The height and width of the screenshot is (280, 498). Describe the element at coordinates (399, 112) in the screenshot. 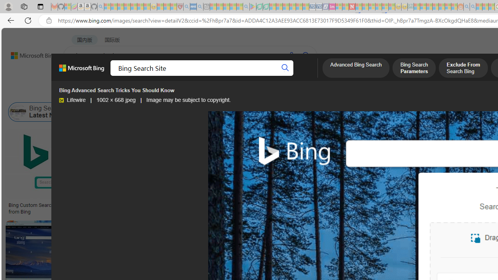

I see `Bing Search Terms` at that location.